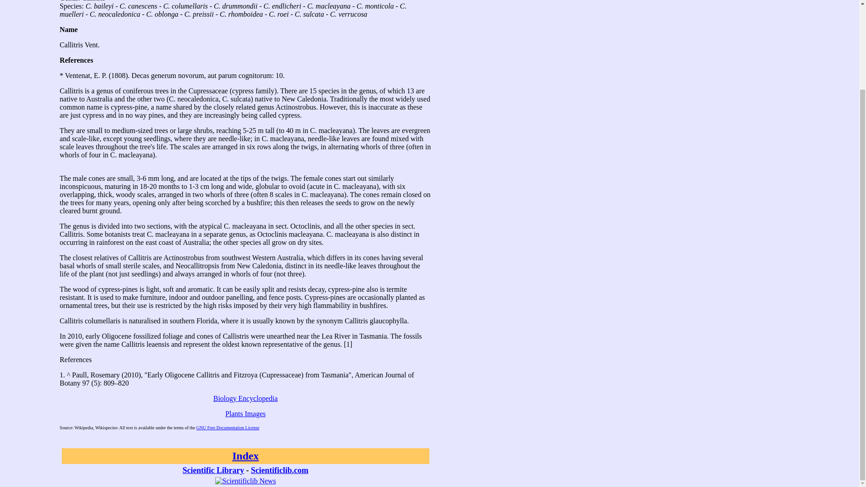 The image size is (866, 487). What do you see at coordinates (280, 470) in the screenshot?
I see `Scientificlib.com` at bounding box center [280, 470].